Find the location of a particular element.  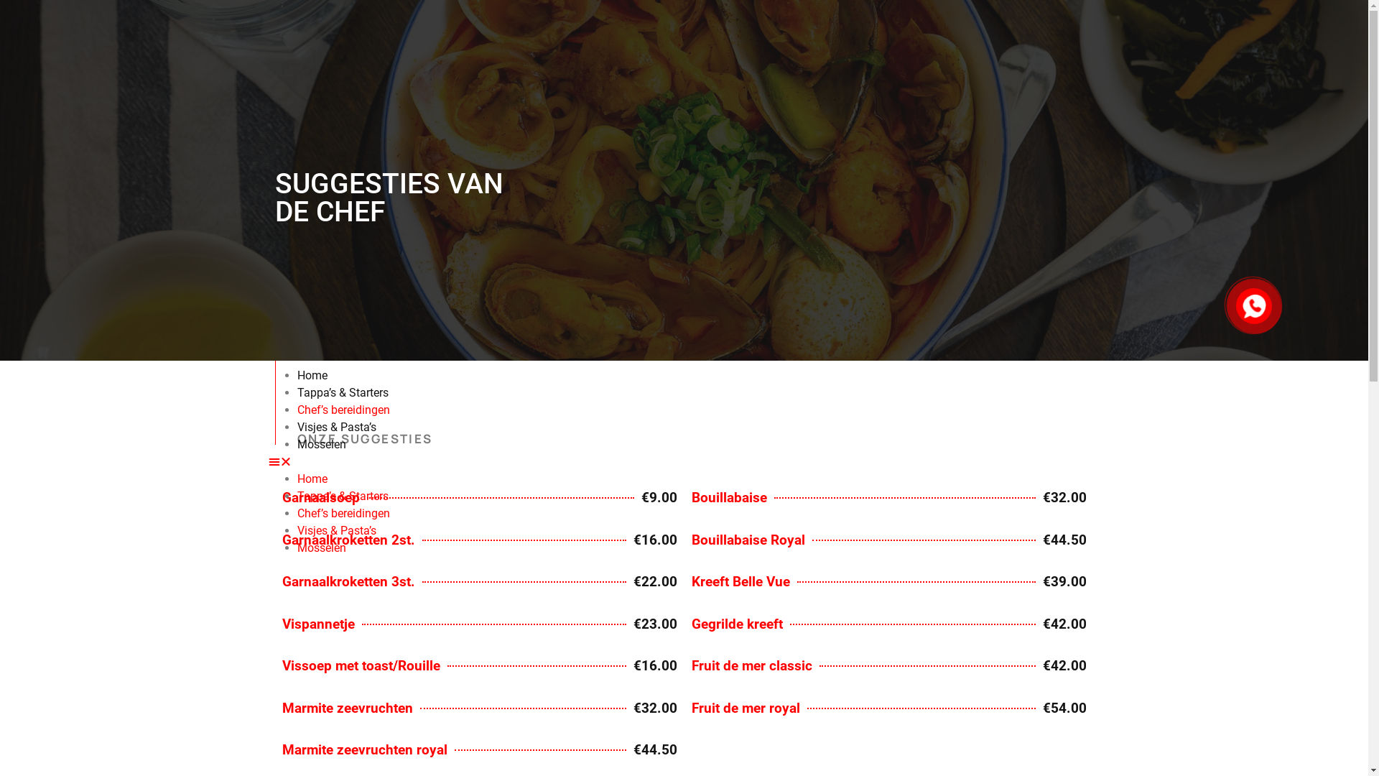

Home is located at coordinates (312, 479).